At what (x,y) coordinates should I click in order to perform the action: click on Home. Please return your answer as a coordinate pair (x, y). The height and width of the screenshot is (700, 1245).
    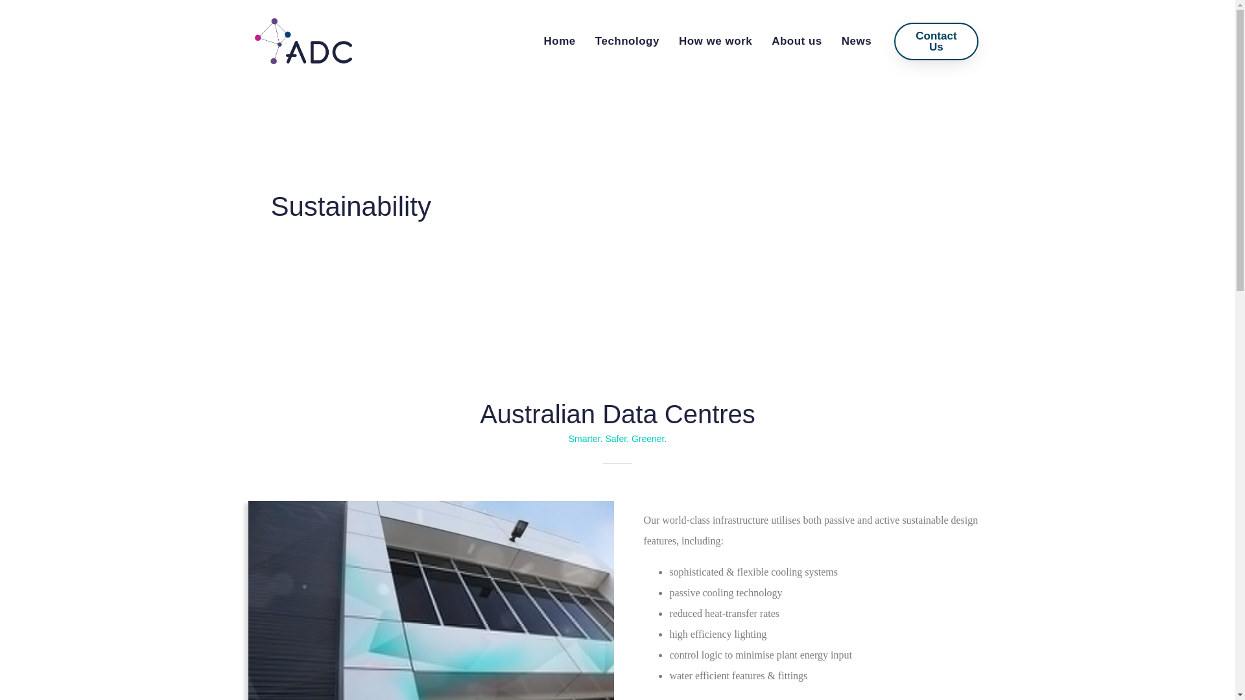
    Looking at the image, I should click on (559, 41).